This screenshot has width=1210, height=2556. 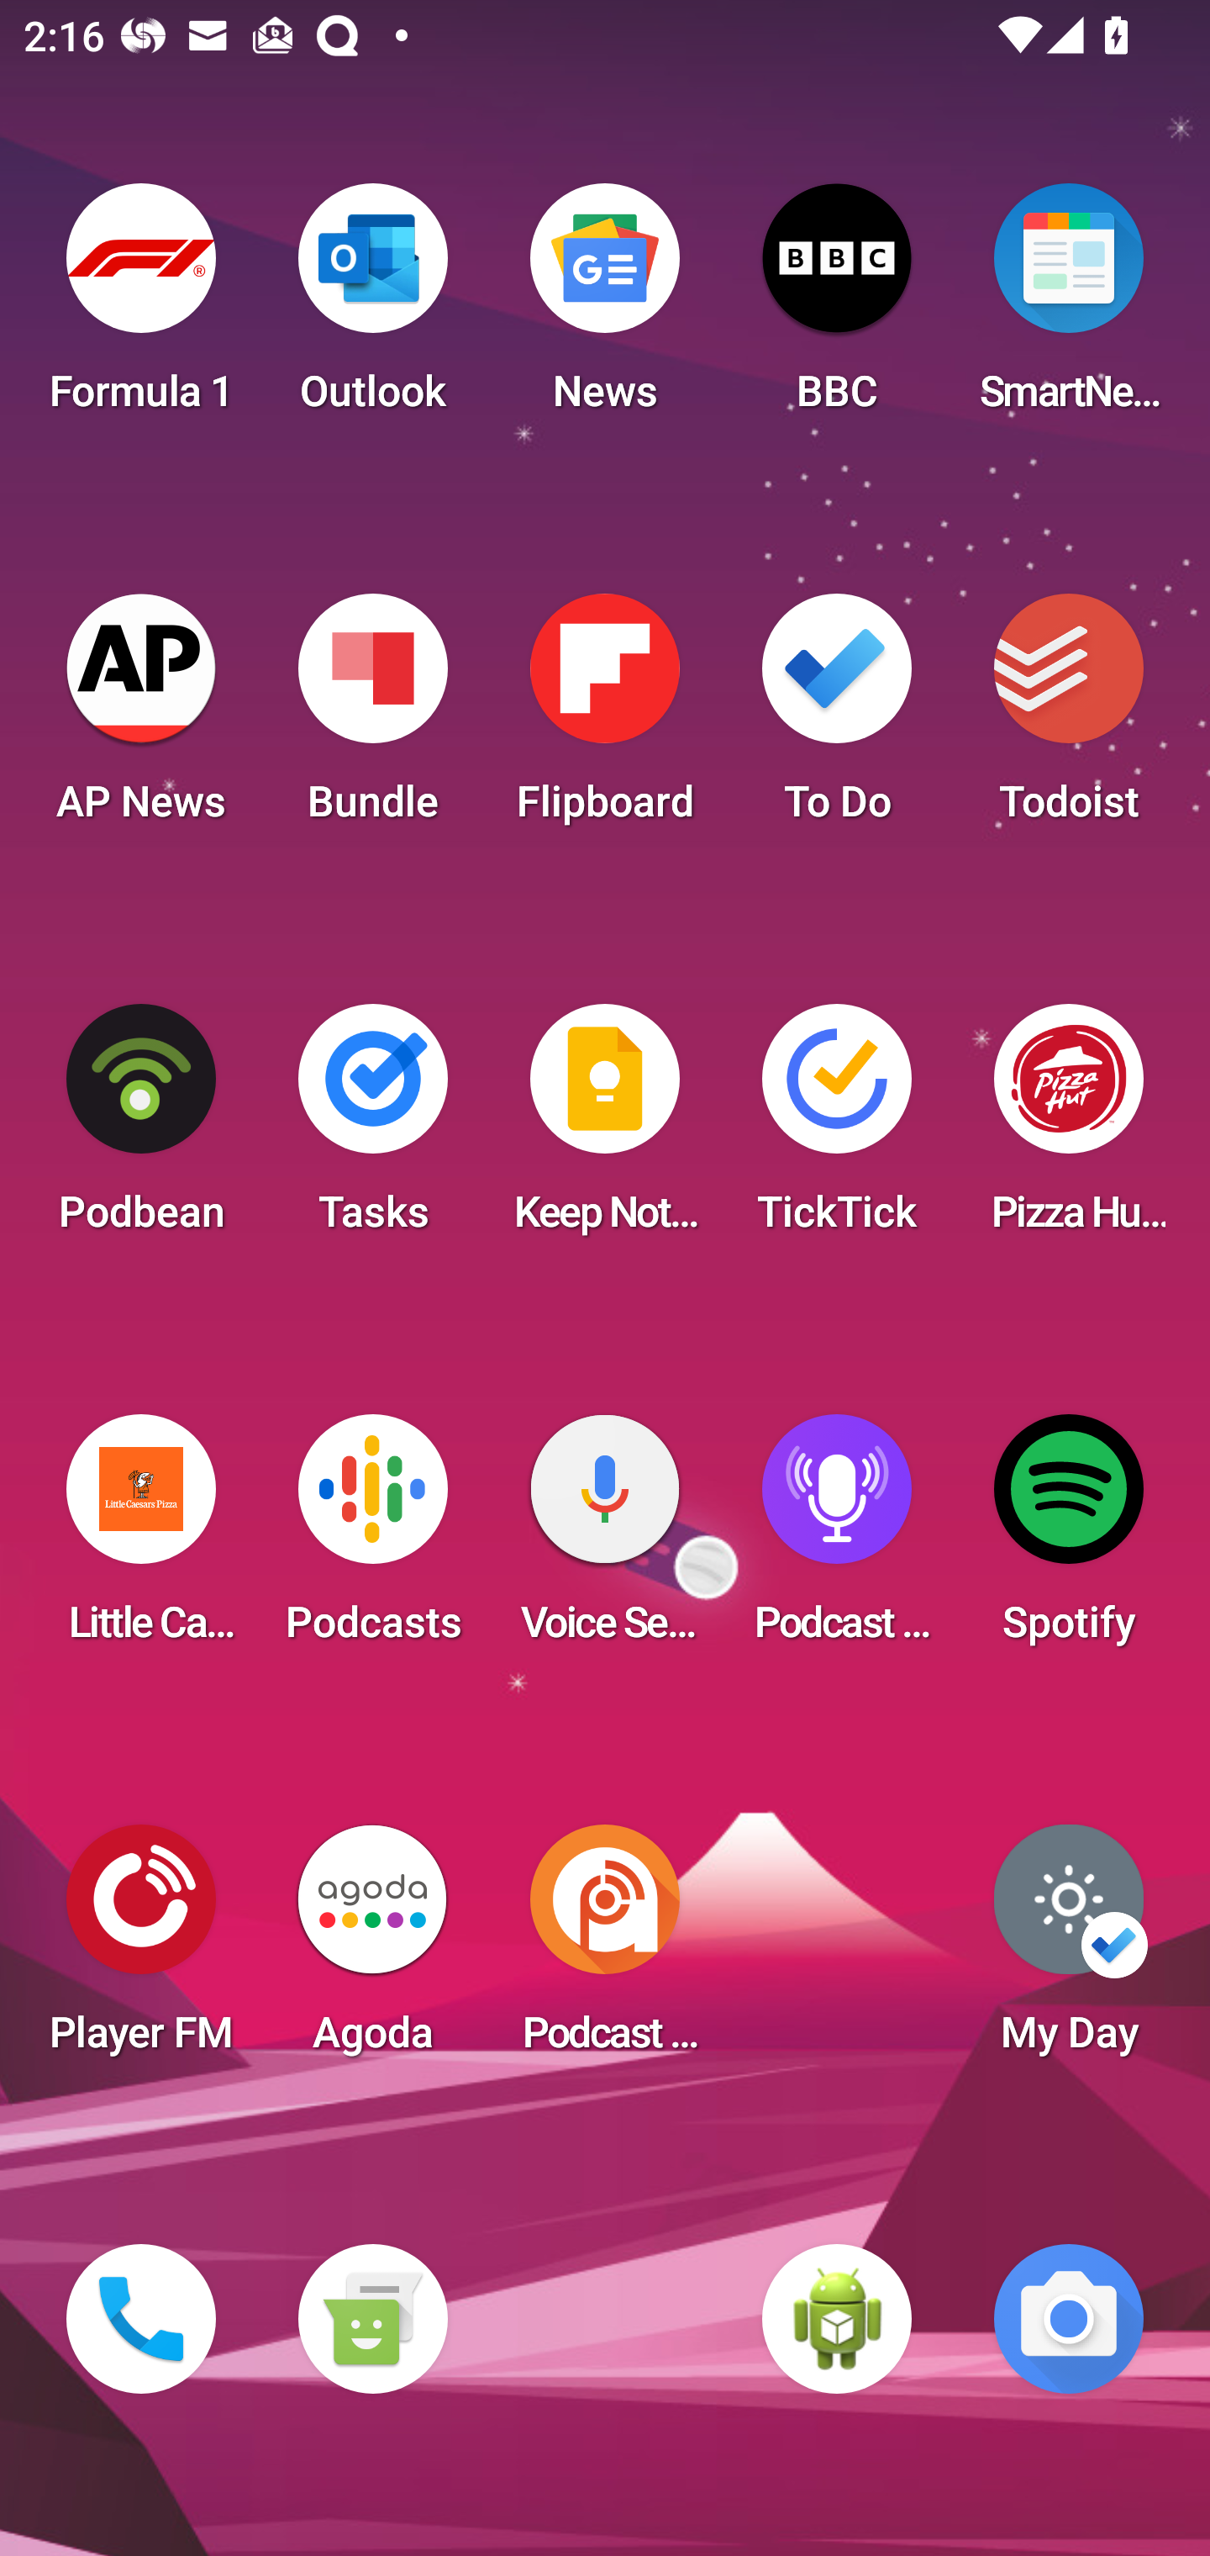 What do you see at coordinates (1069, 2319) in the screenshot?
I see `Camera` at bounding box center [1069, 2319].